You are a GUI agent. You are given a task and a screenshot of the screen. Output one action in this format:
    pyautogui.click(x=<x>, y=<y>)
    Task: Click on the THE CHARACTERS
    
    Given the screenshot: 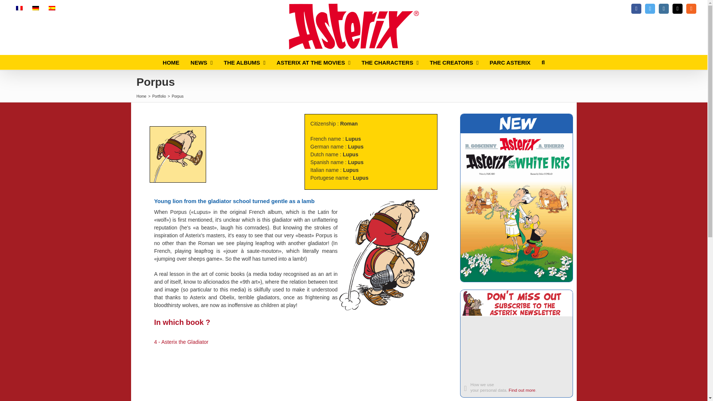 What is the action you would take?
    pyautogui.click(x=390, y=62)
    